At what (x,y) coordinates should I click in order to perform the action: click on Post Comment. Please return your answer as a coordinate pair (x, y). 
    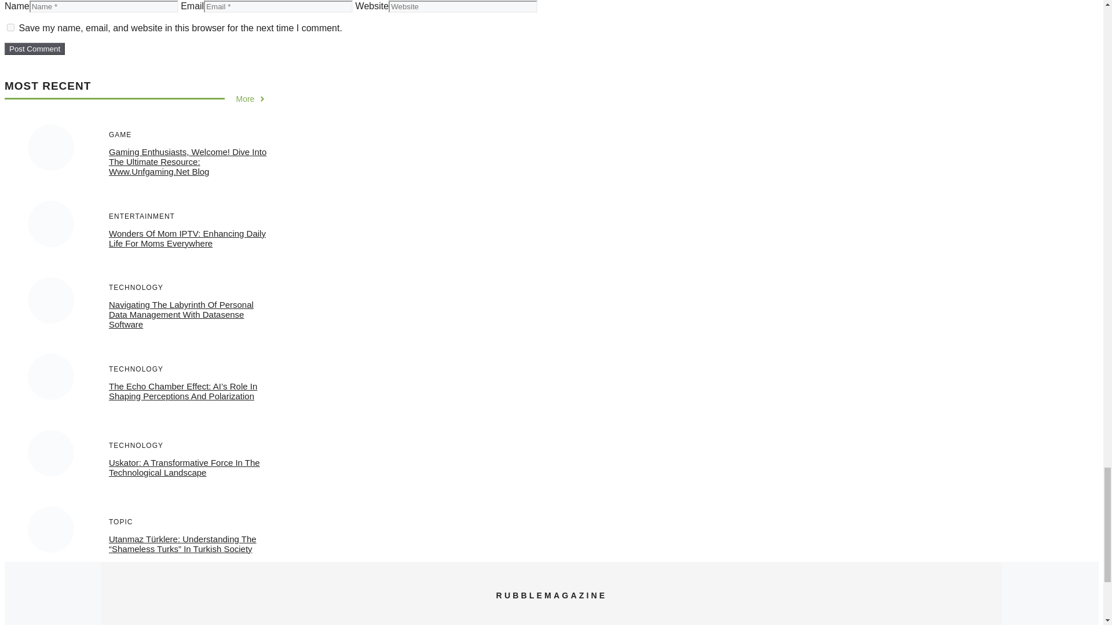
    Looking at the image, I should click on (34, 49).